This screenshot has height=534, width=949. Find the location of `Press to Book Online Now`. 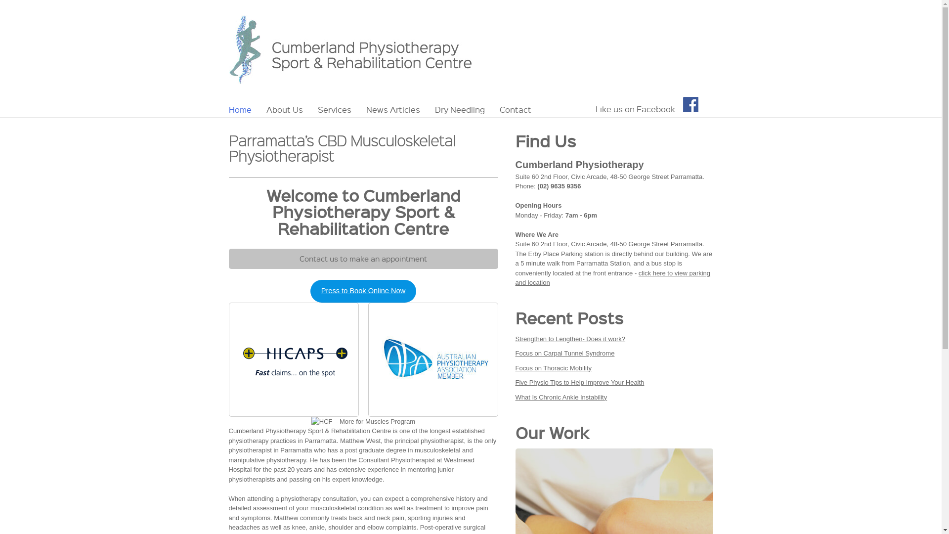

Press to Book Online Now is located at coordinates (363, 291).